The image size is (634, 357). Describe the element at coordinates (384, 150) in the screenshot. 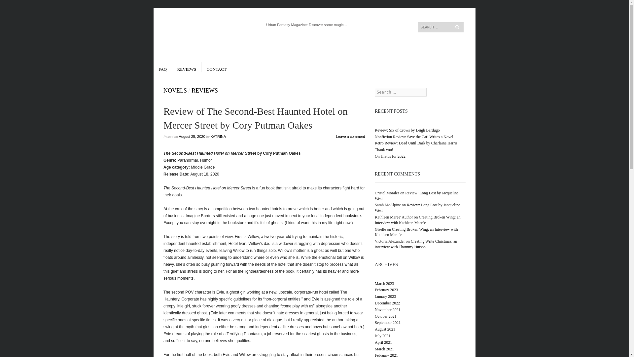

I see `Thank you!` at that location.